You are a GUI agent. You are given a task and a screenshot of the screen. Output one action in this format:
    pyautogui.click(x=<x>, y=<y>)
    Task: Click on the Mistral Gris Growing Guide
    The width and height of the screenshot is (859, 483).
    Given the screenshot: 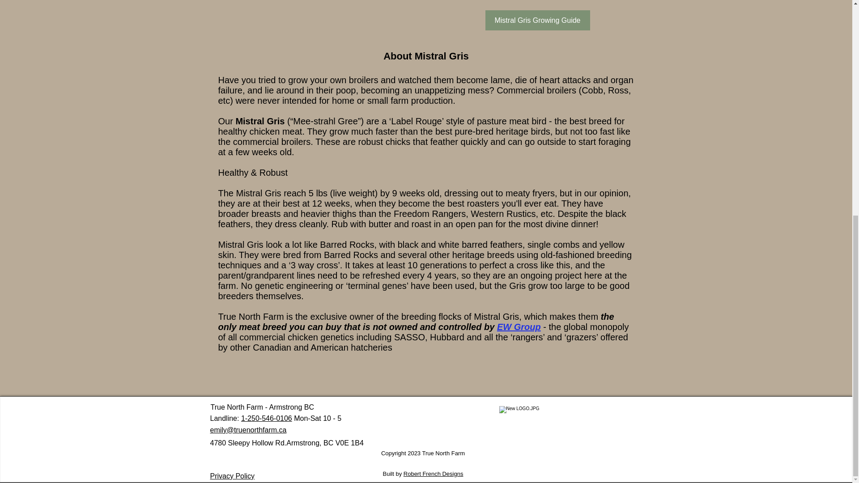 What is the action you would take?
    pyautogui.click(x=537, y=20)
    